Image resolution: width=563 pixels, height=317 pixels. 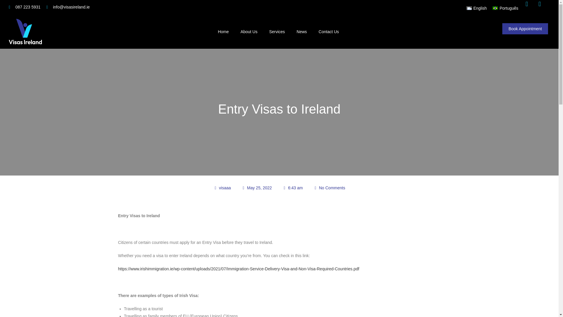 I want to click on No Comments, so click(x=329, y=188).